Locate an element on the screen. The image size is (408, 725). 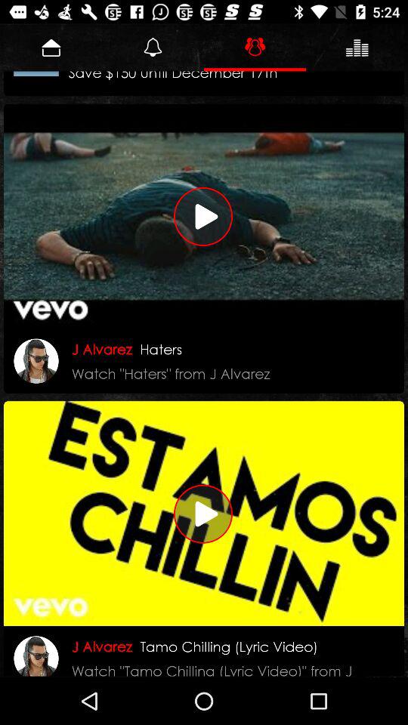
go to play is located at coordinates (204, 216).